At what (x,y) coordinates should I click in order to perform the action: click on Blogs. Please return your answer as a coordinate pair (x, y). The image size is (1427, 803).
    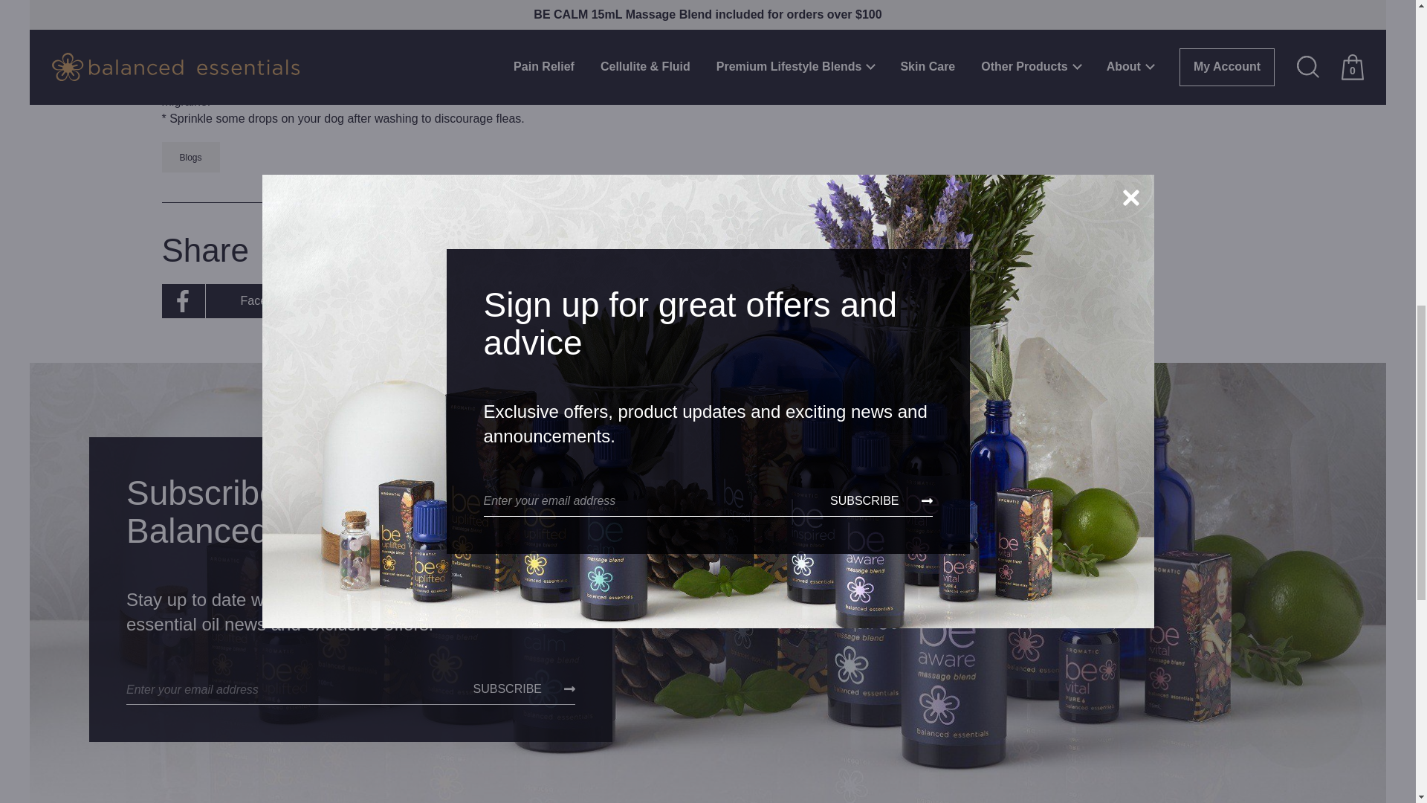
    Looking at the image, I should click on (190, 158).